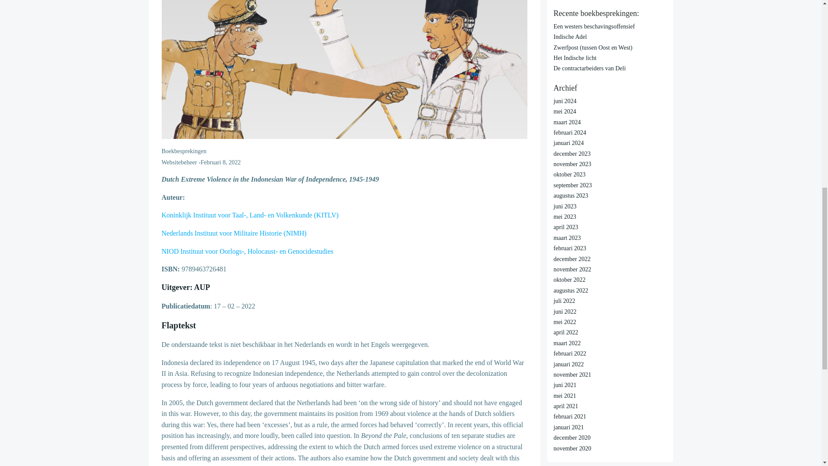 Image resolution: width=828 pixels, height=466 pixels. What do you see at coordinates (572, 164) in the screenshot?
I see `november 2023` at bounding box center [572, 164].